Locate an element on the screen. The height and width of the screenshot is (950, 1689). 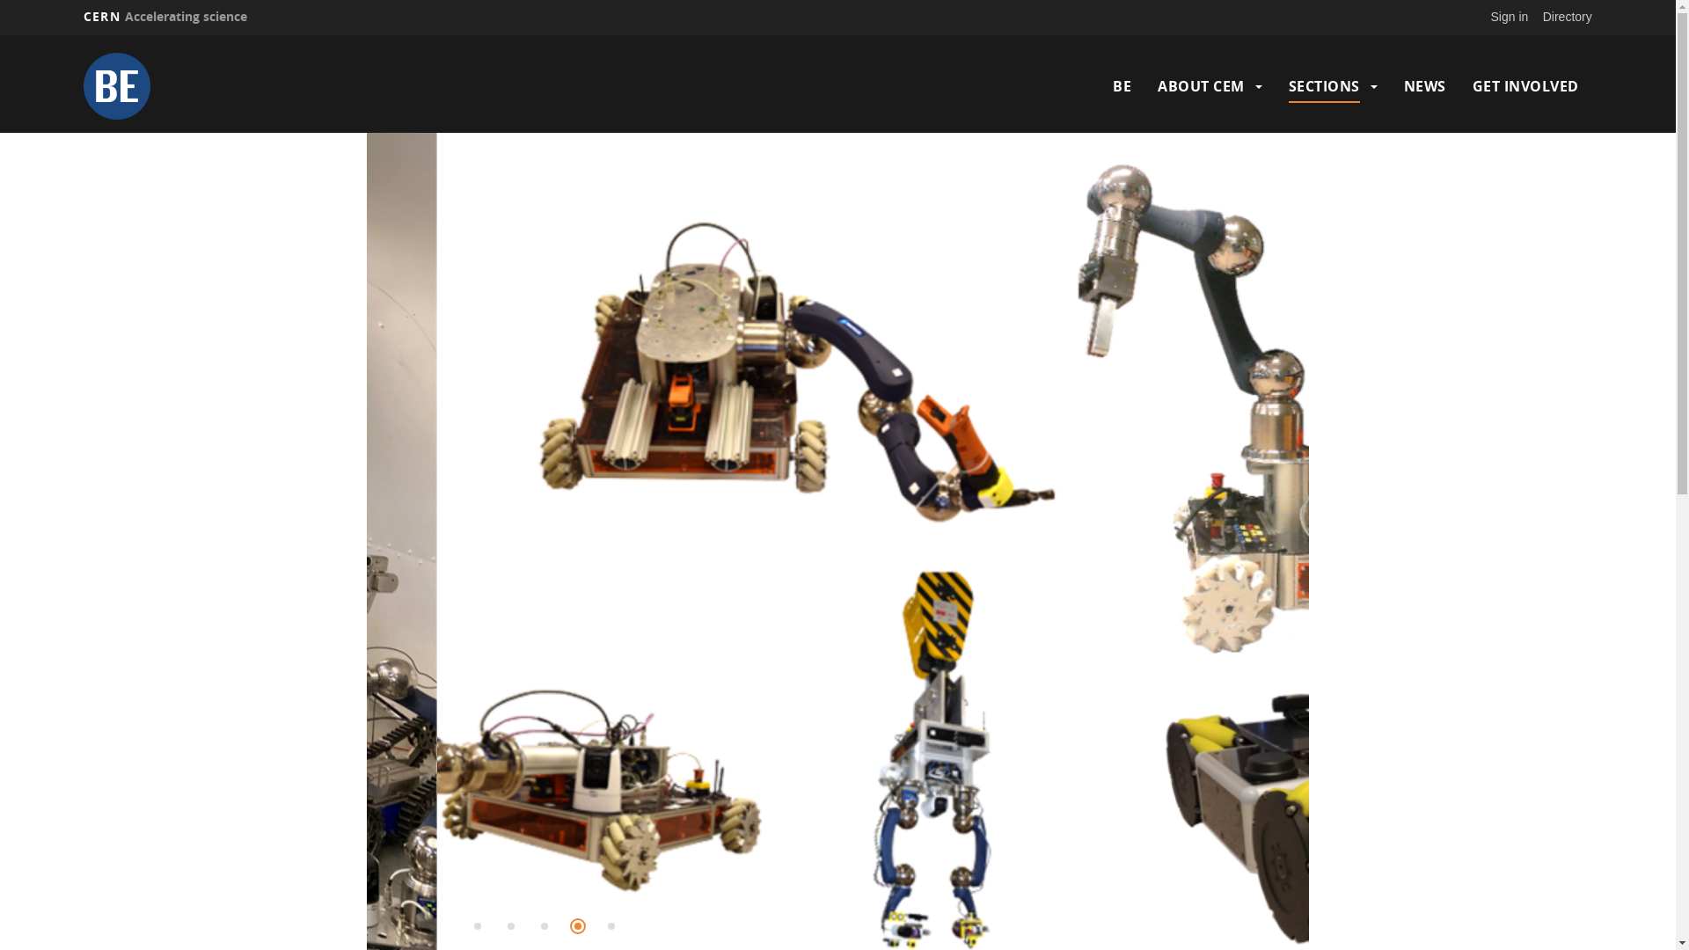
Skip to main content is located at coordinates (0, 35).